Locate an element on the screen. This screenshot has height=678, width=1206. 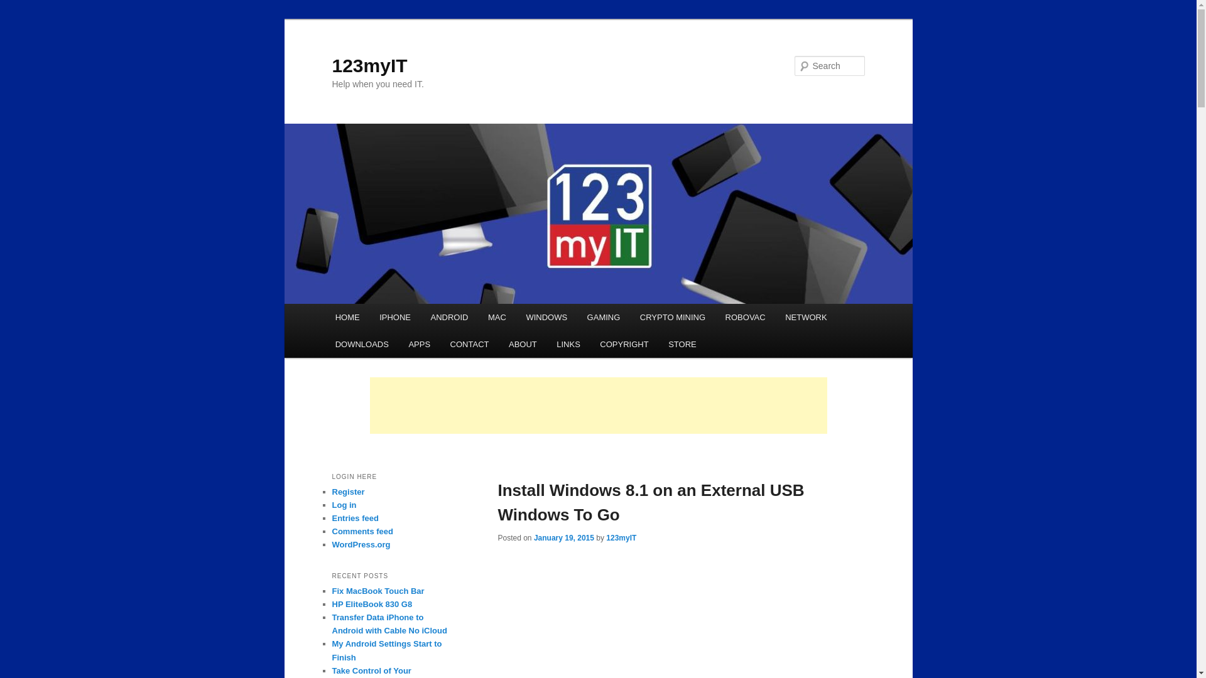
DOWNLOADS is located at coordinates (362, 344).